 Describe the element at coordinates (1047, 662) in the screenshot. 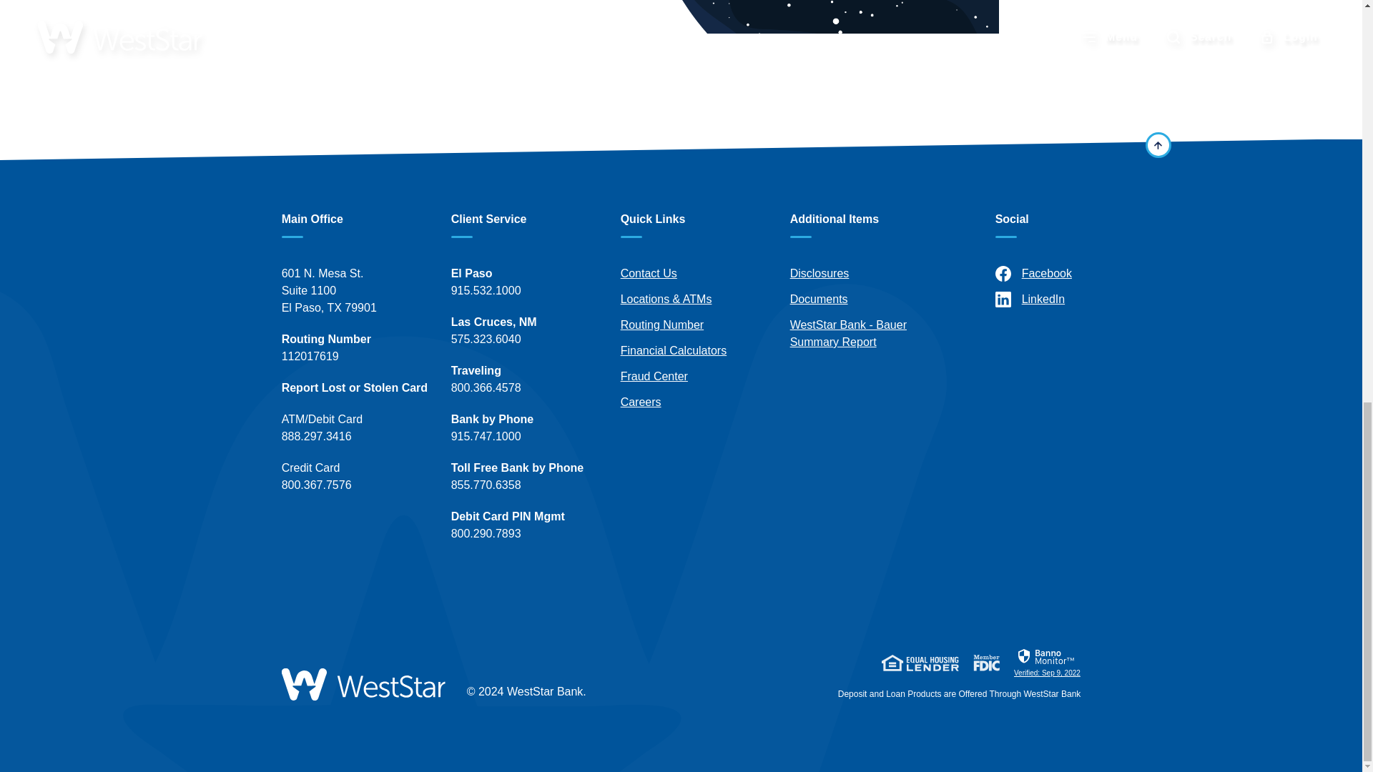

I see `Monitor Scan Details` at that location.